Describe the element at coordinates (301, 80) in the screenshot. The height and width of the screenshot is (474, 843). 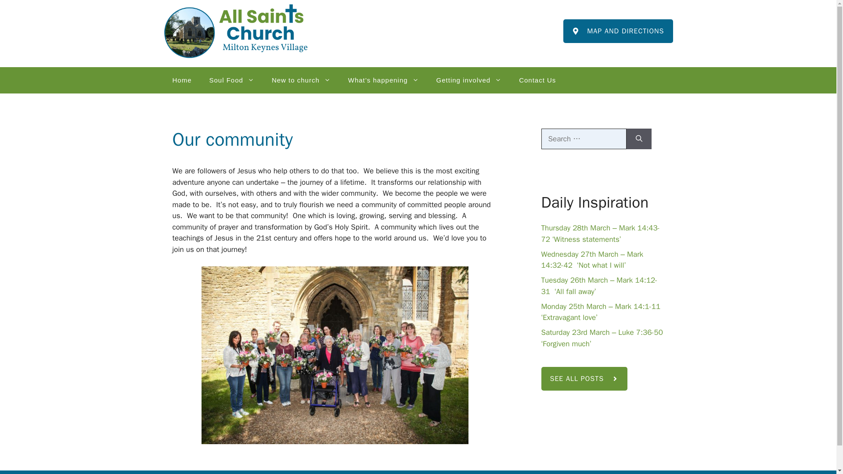
I see `New to church` at that location.